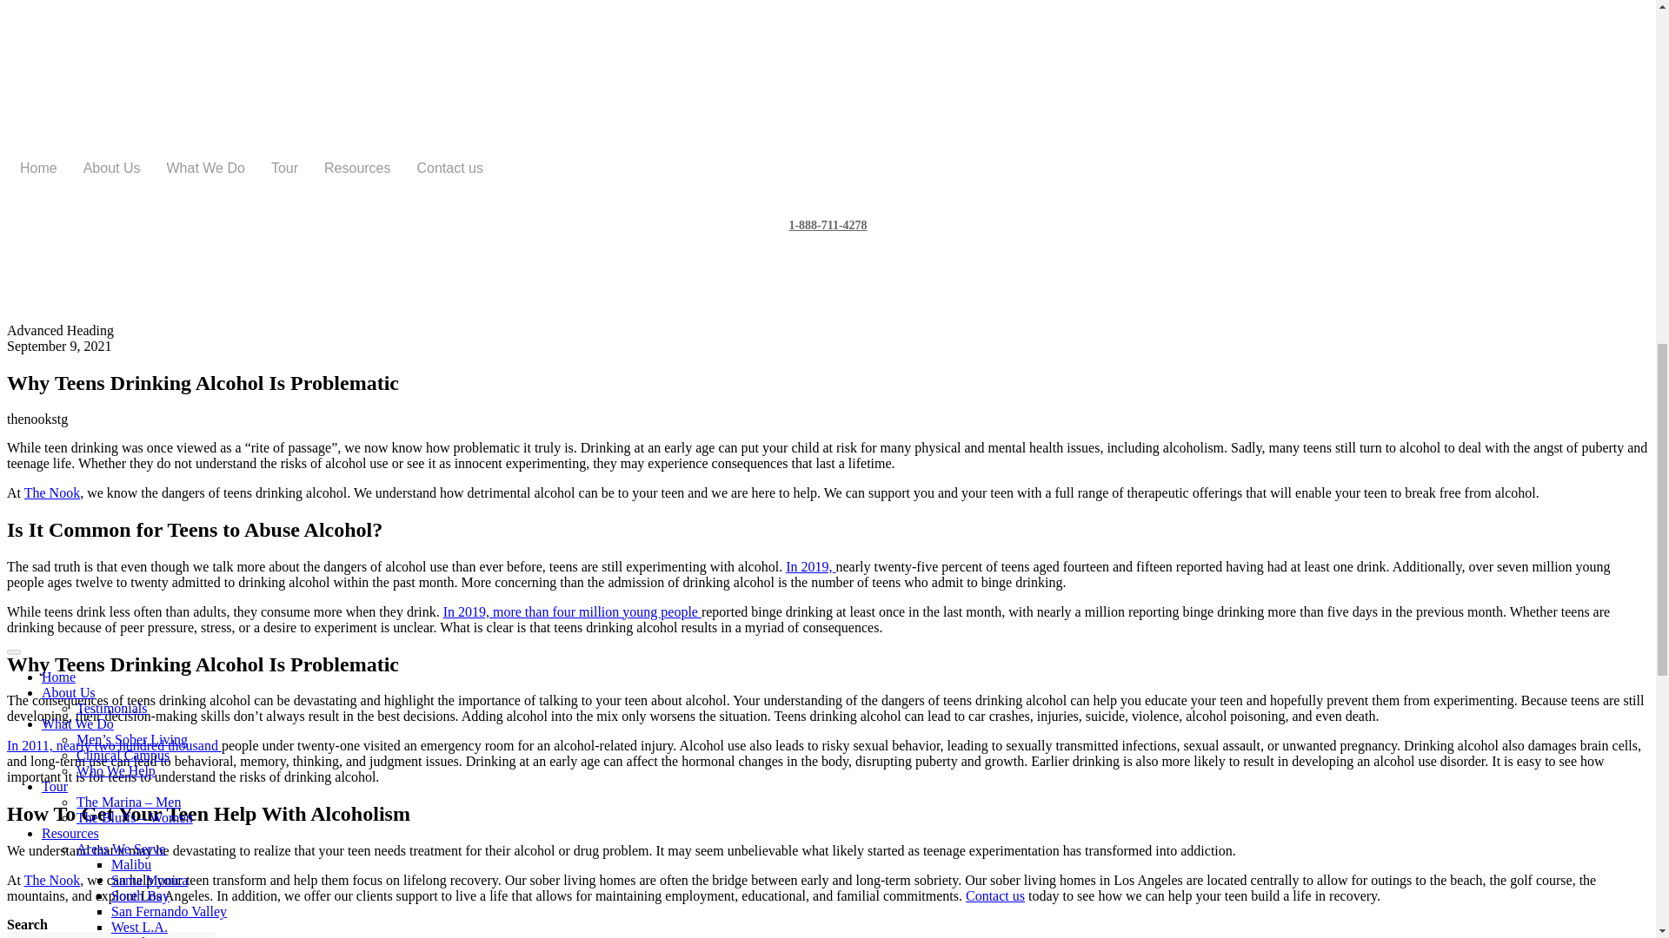  Describe the element at coordinates (110, 935) in the screenshot. I see `Search` at that location.